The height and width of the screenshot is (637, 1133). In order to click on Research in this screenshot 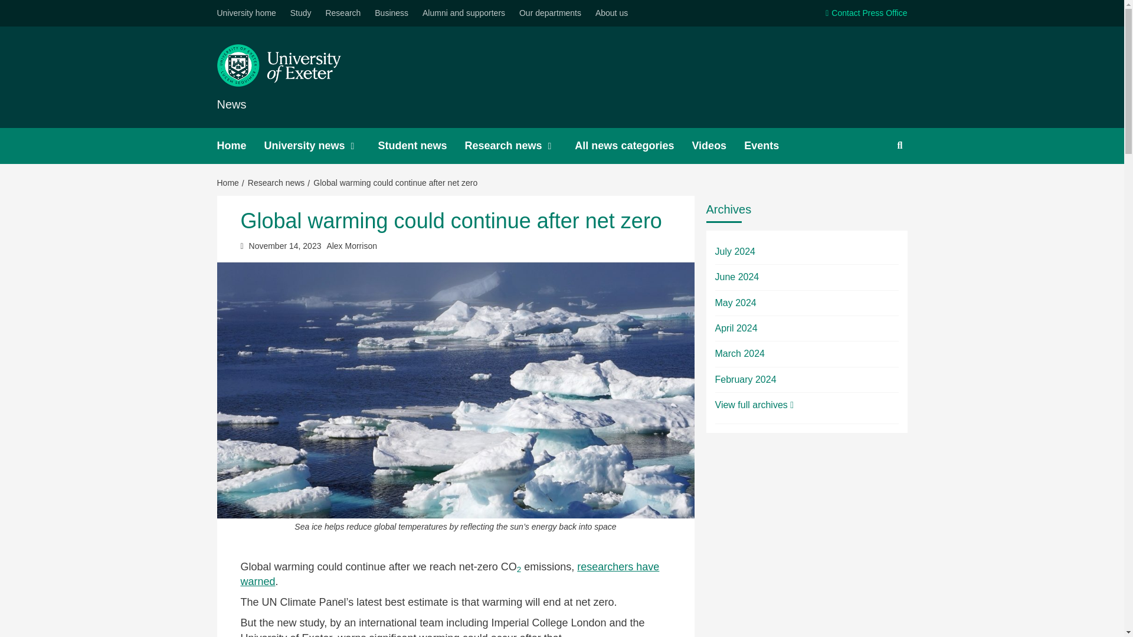, I will do `click(342, 13)`.